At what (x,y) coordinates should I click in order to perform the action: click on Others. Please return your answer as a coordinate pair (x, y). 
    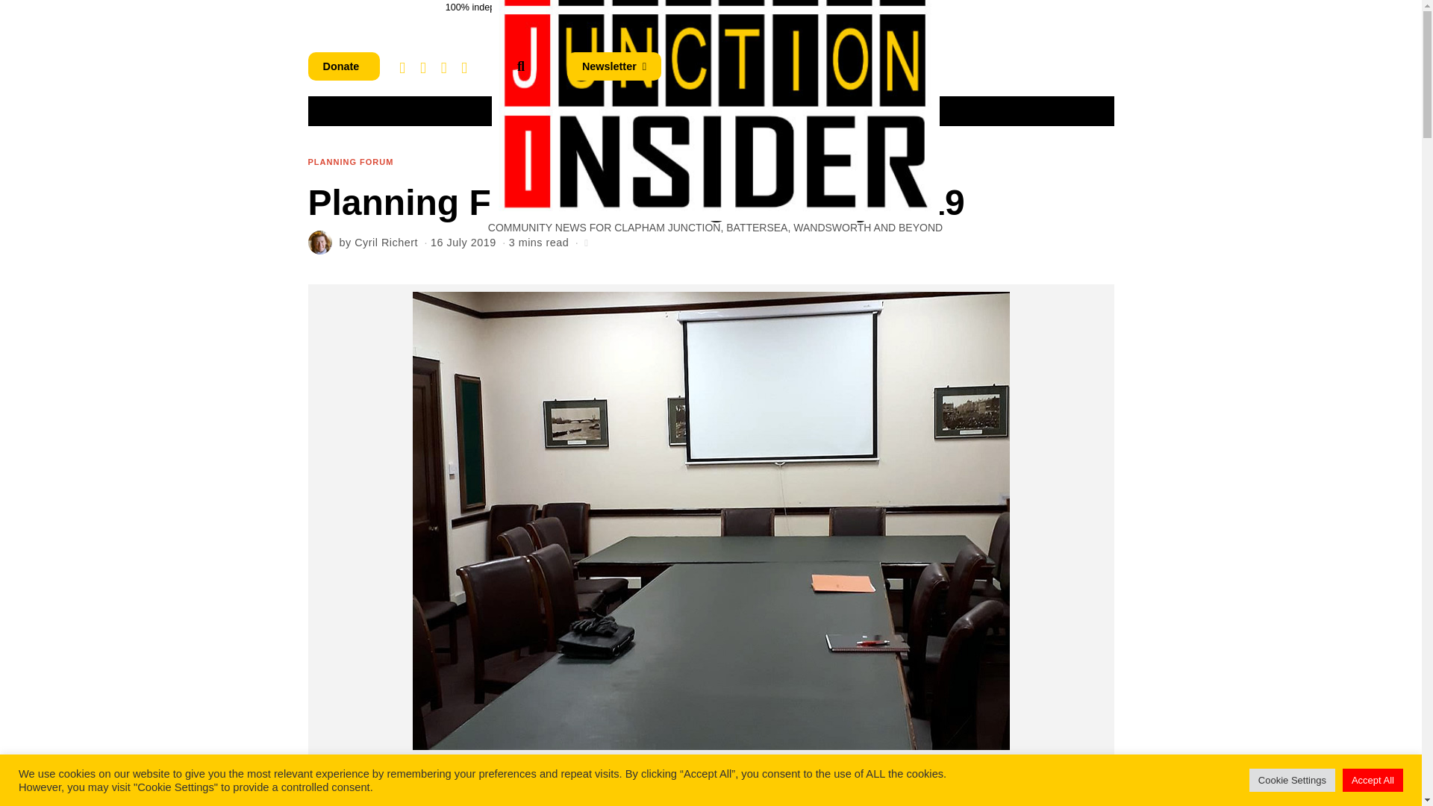
    Looking at the image, I should click on (963, 110).